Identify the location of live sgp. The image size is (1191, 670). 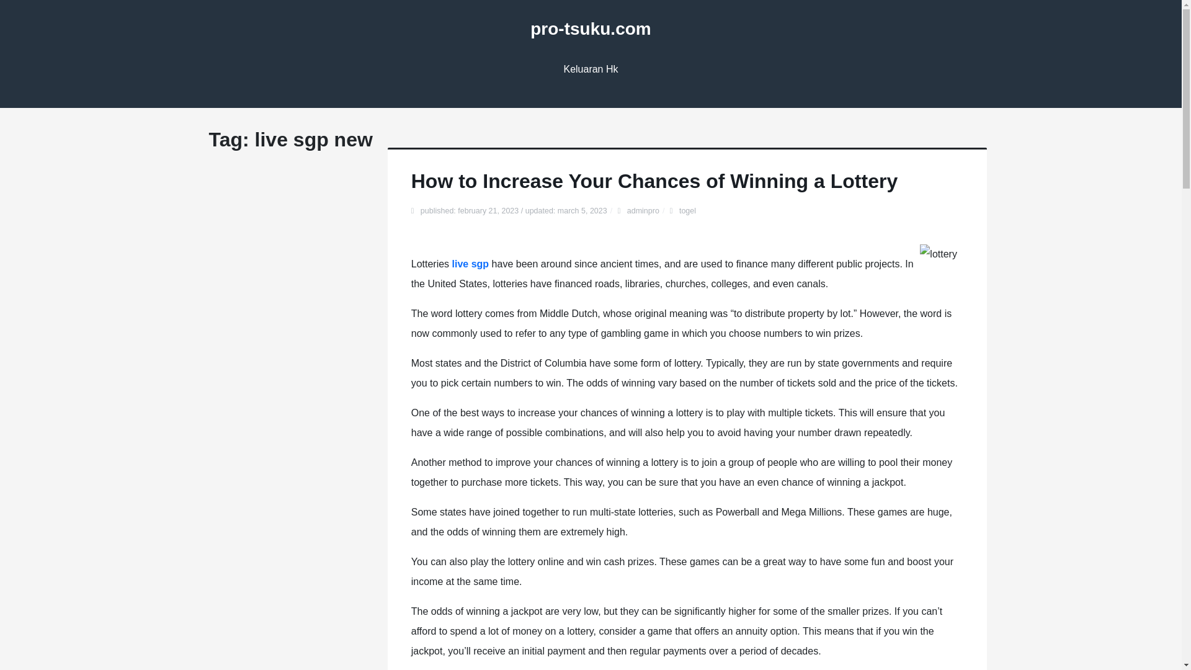
(471, 264).